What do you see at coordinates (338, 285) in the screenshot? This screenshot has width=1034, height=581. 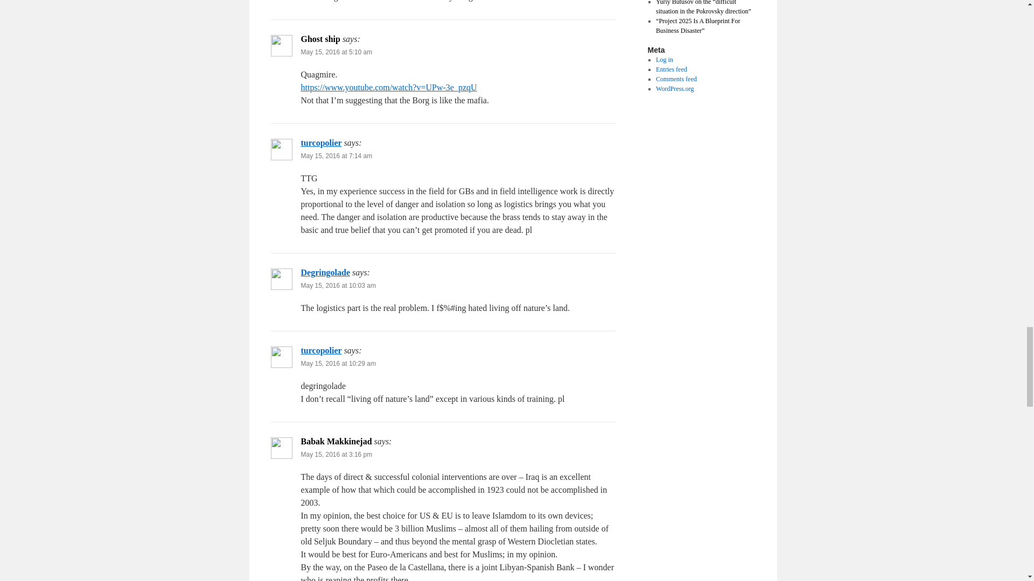 I see `May 15, 2016 at 10:03 am` at bounding box center [338, 285].